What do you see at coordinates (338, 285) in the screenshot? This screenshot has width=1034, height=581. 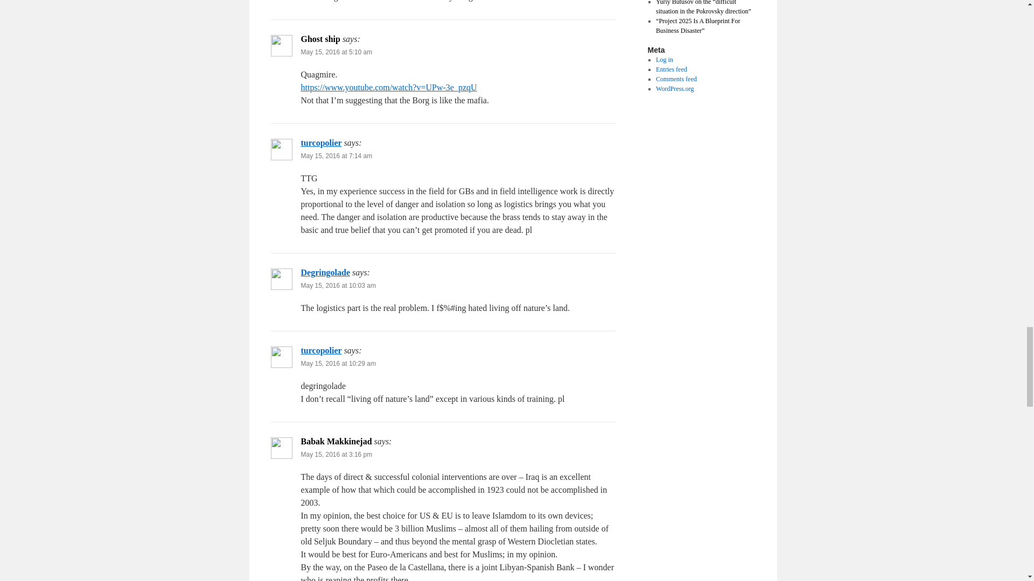 I see `May 15, 2016 at 10:03 am` at bounding box center [338, 285].